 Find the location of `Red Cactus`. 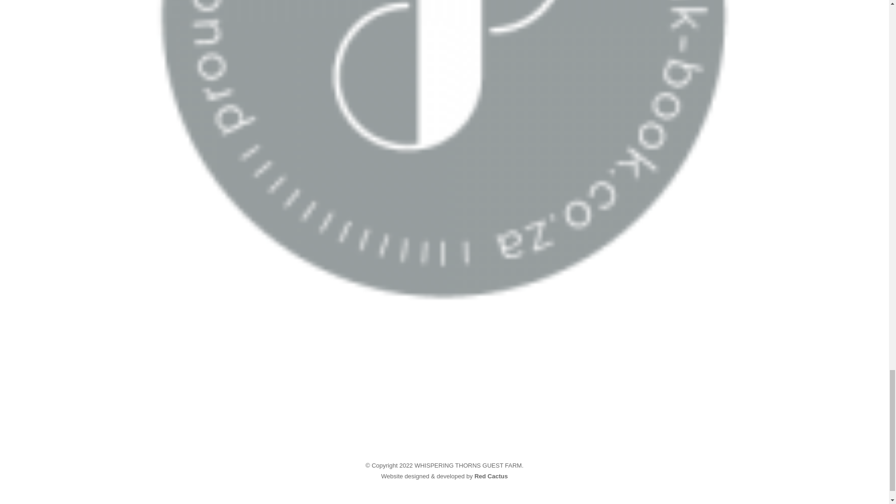

Red Cactus is located at coordinates (491, 476).